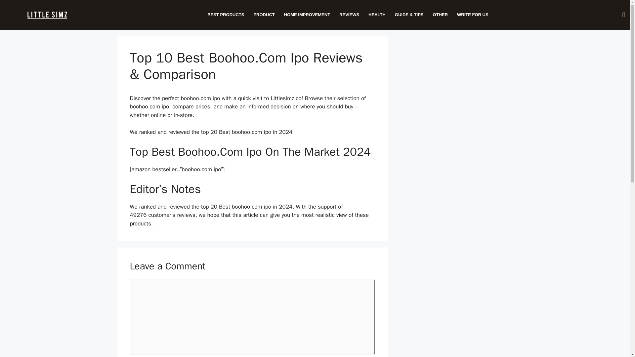 This screenshot has width=635, height=357. What do you see at coordinates (307, 15) in the screenshot?
I see `HOME IMPROVEMENT` at bounding box center [307, 15].